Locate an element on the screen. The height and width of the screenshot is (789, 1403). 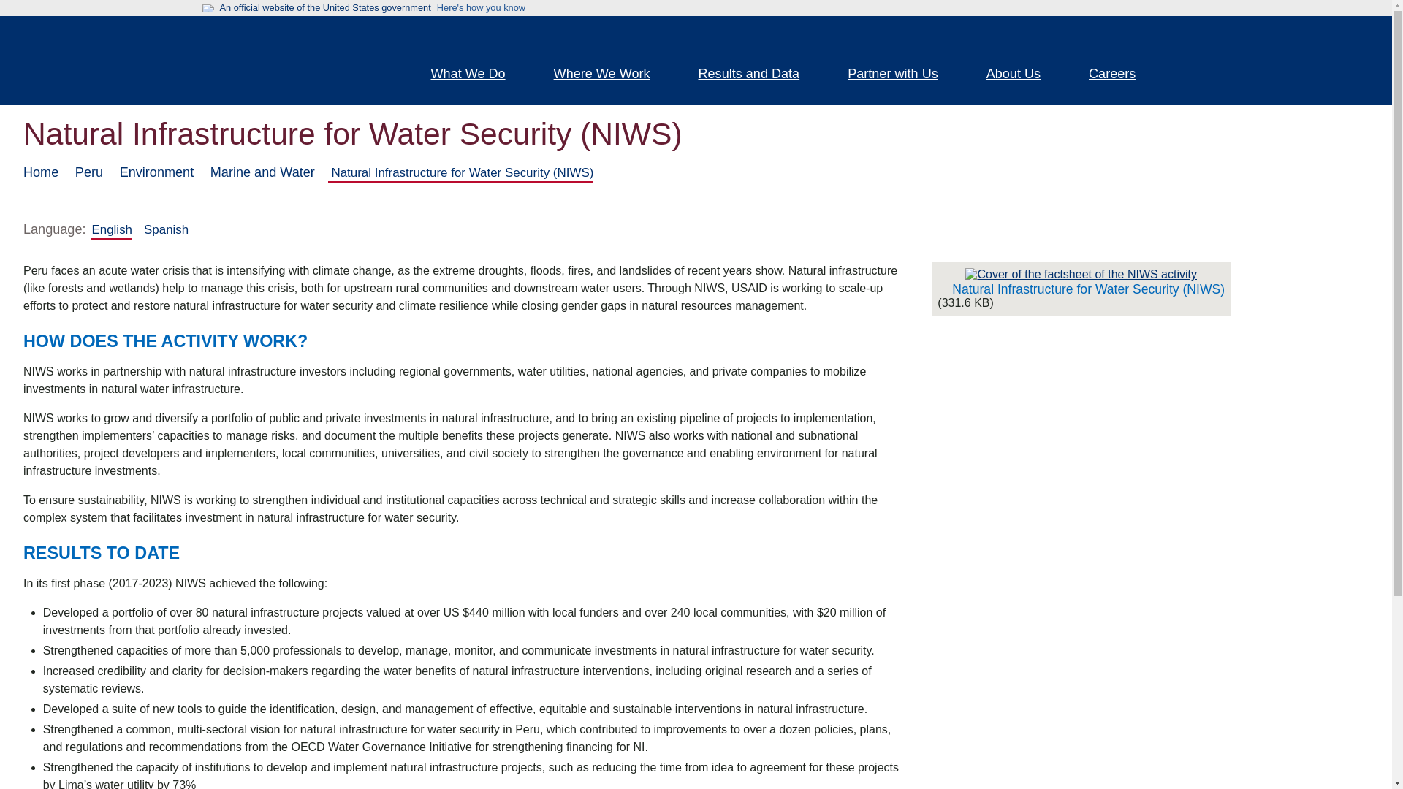
Results and Data is located at coordinates (758, 75).